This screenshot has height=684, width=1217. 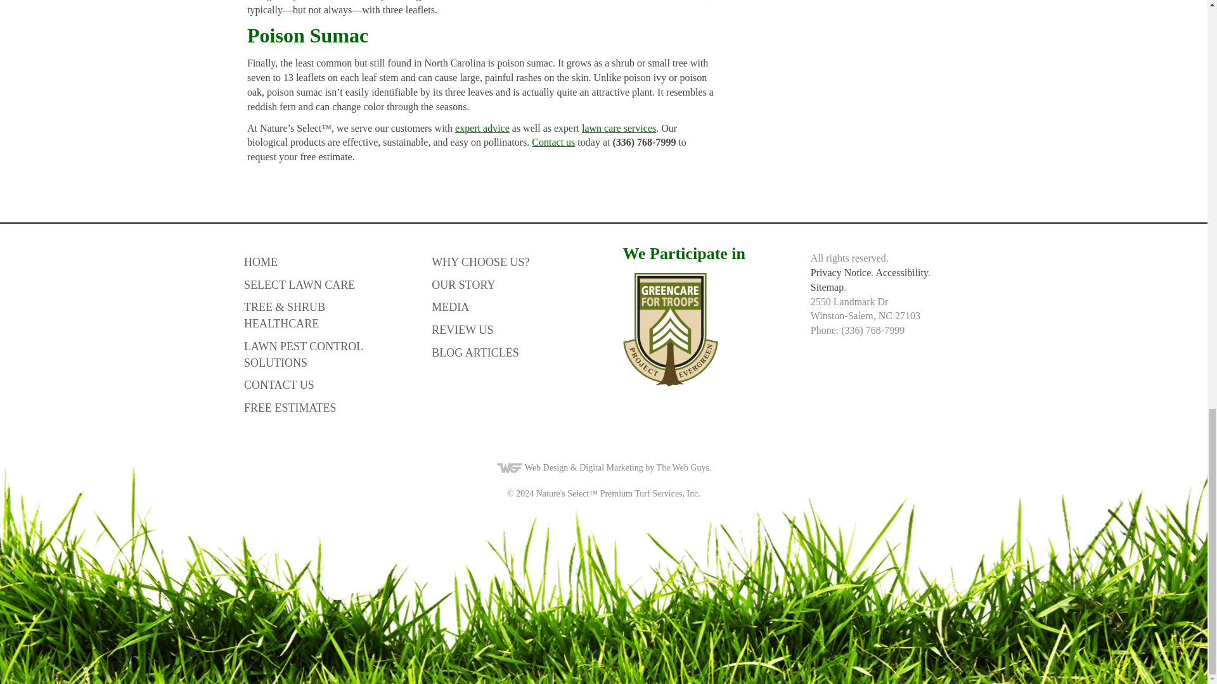 I want to click on Media, so click(x=509, y=304).